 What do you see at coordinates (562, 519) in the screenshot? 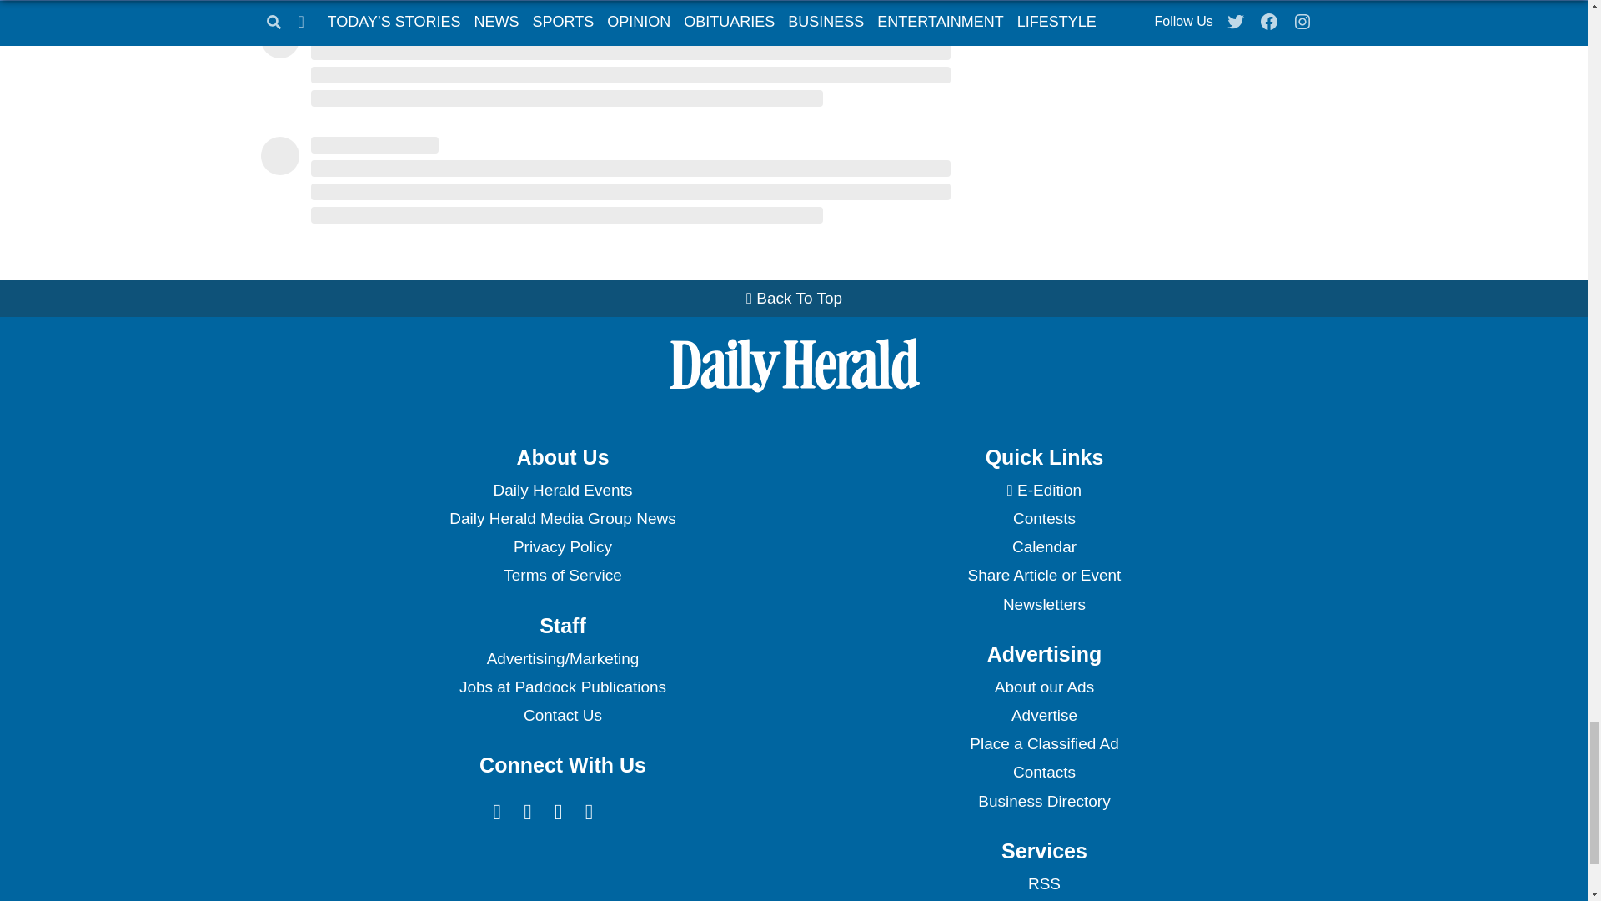
I see `Daily Herald Media Group News` at bounding box center [562, 519].